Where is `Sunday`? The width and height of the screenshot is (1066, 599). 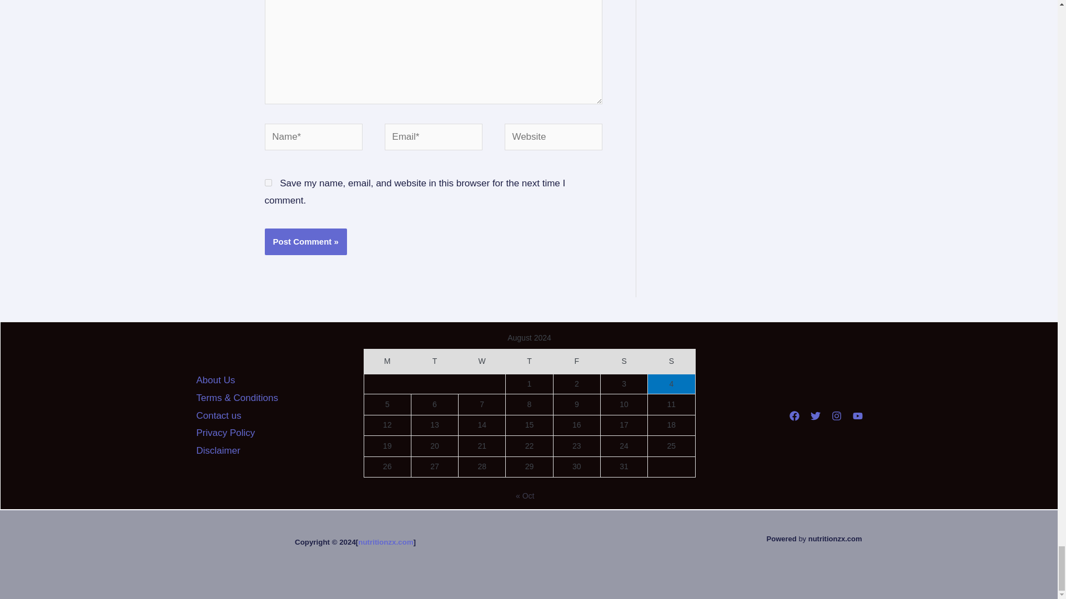
Sunday is located at coordinates (671, 361).